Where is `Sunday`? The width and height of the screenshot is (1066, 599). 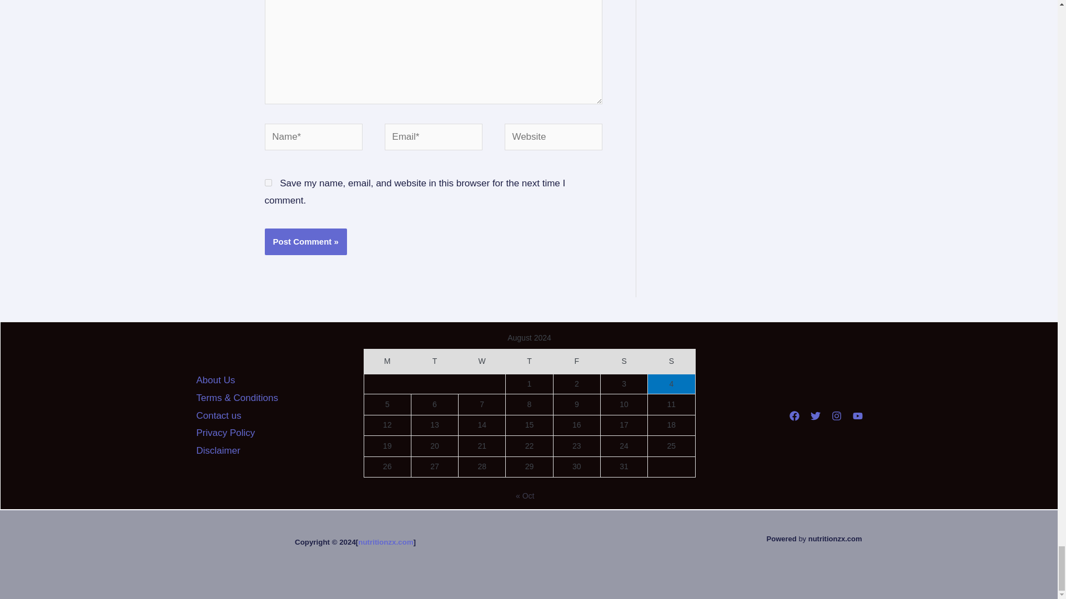
Sunday is located at coordinates (671, 361).